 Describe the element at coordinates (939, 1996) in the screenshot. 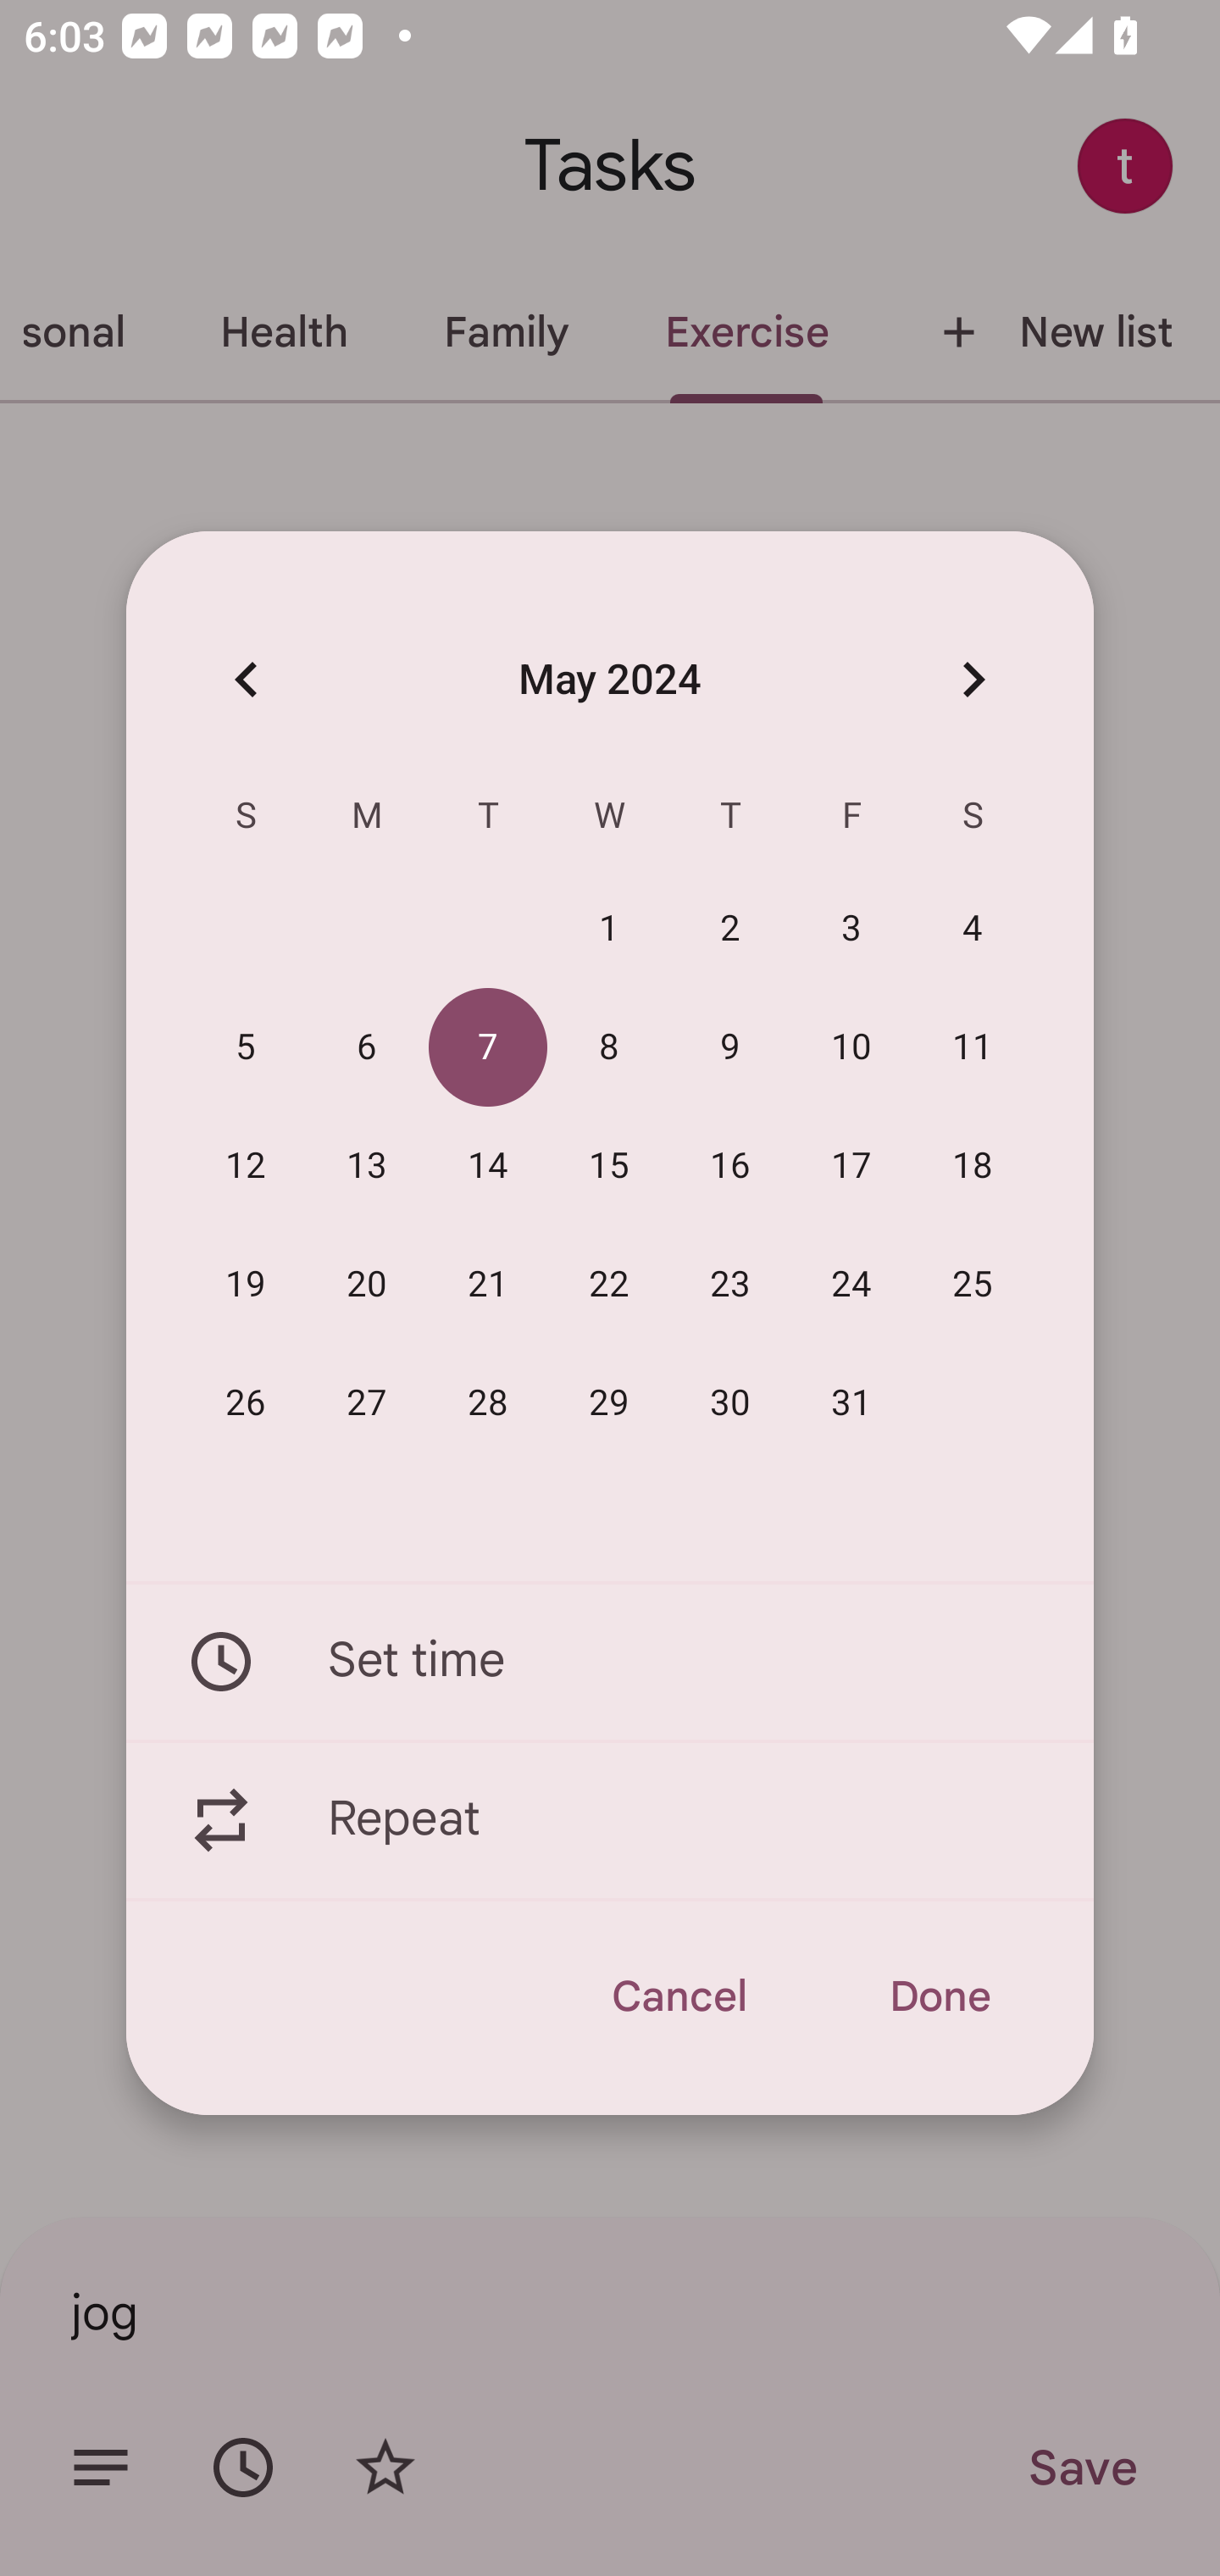

I see `Done` at that location.